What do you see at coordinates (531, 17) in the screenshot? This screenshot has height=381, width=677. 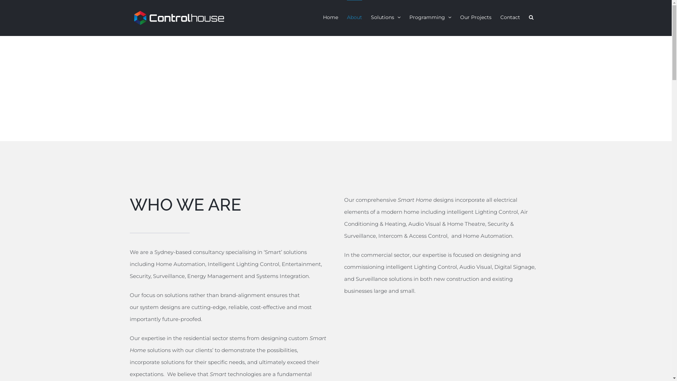 I see `Search` at bounding box center [531, 17].